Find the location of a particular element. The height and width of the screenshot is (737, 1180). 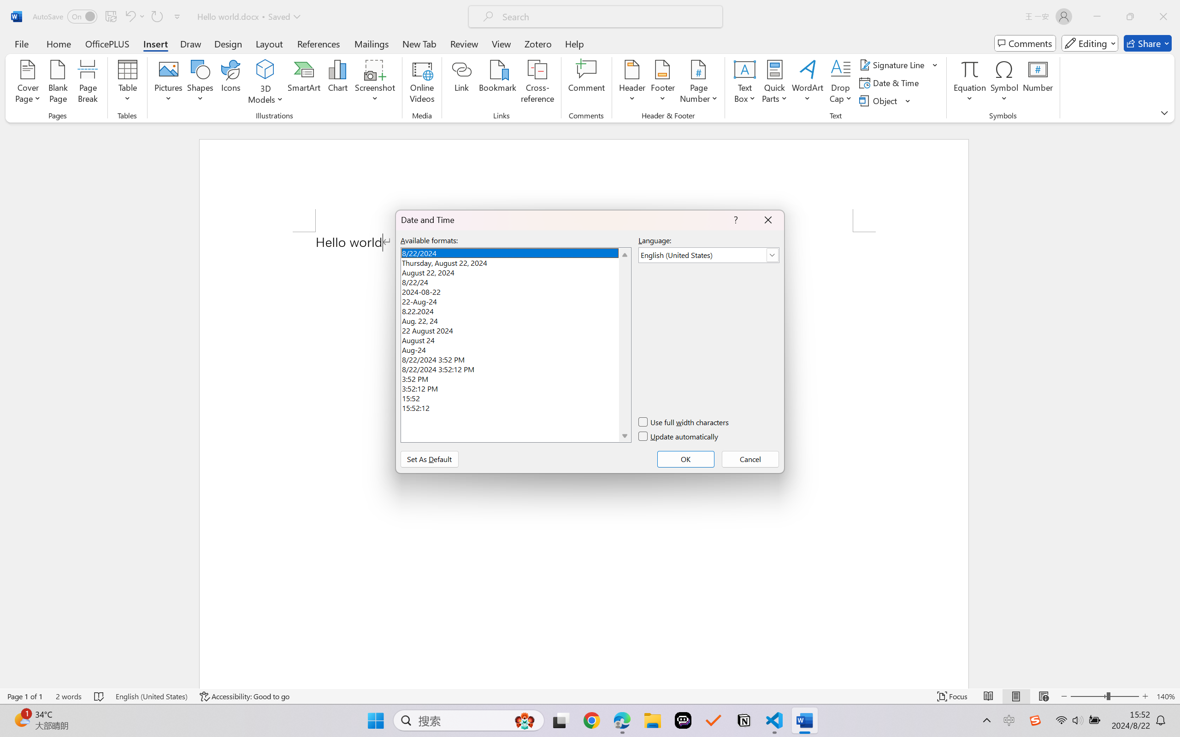

Thursday, August 22, 2024 is located at coordinates (515, 262).